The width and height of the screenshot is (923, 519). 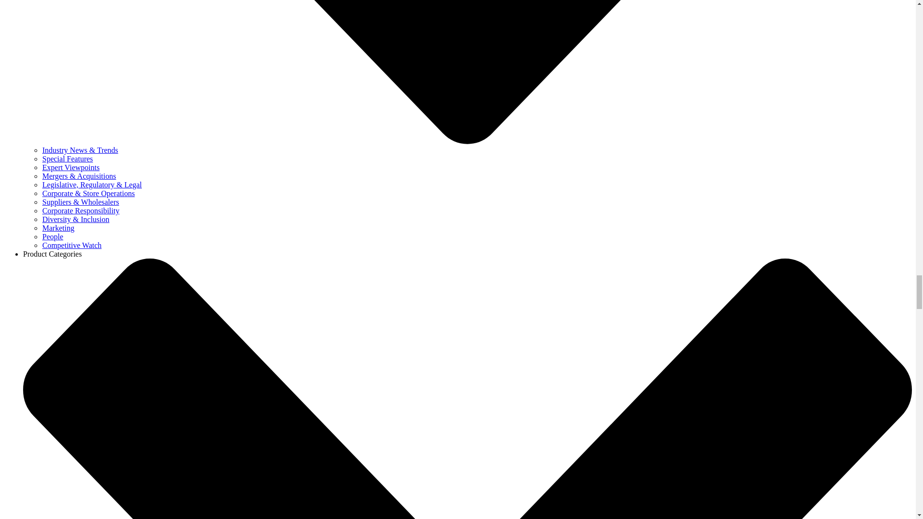 I want to click on Expert Viewpoints, so click(x=71, y=167).